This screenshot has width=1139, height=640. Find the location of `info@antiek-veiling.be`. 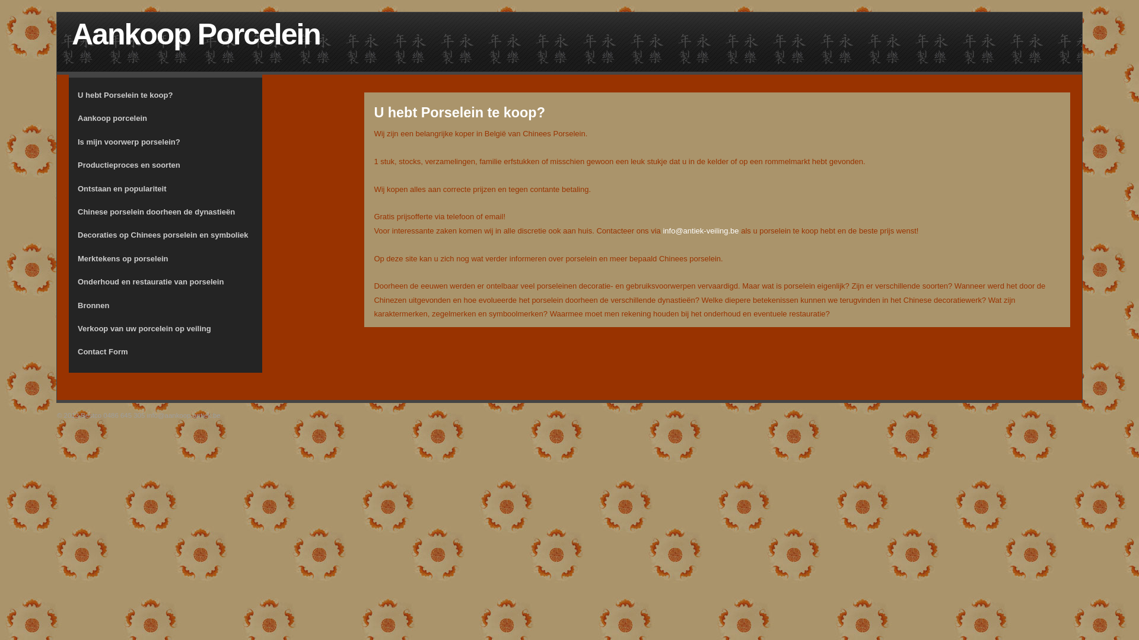

info@antiek-veiling.be is located at coordinates (701, 231).